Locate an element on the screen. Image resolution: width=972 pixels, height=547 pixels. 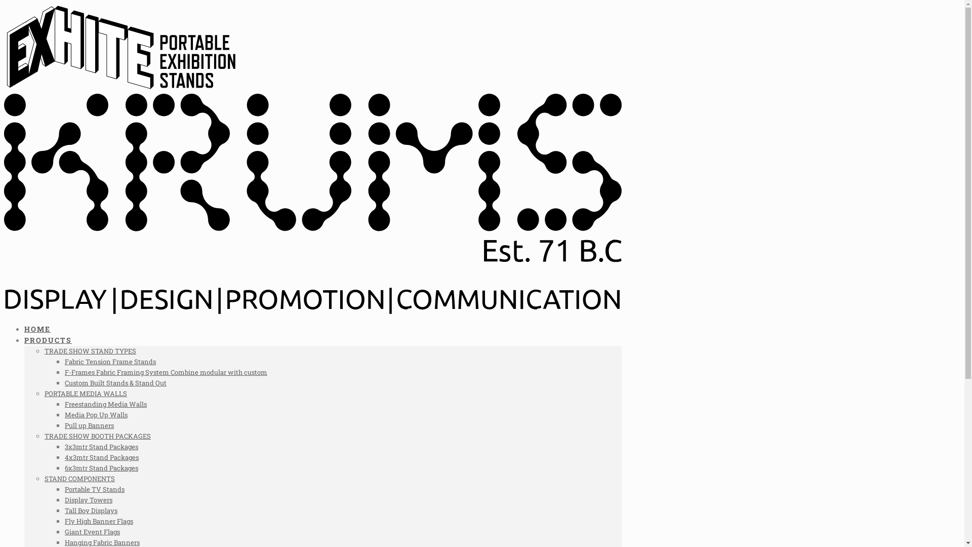
6x3mtr Stand Packages is located at coordinates (101, 468).